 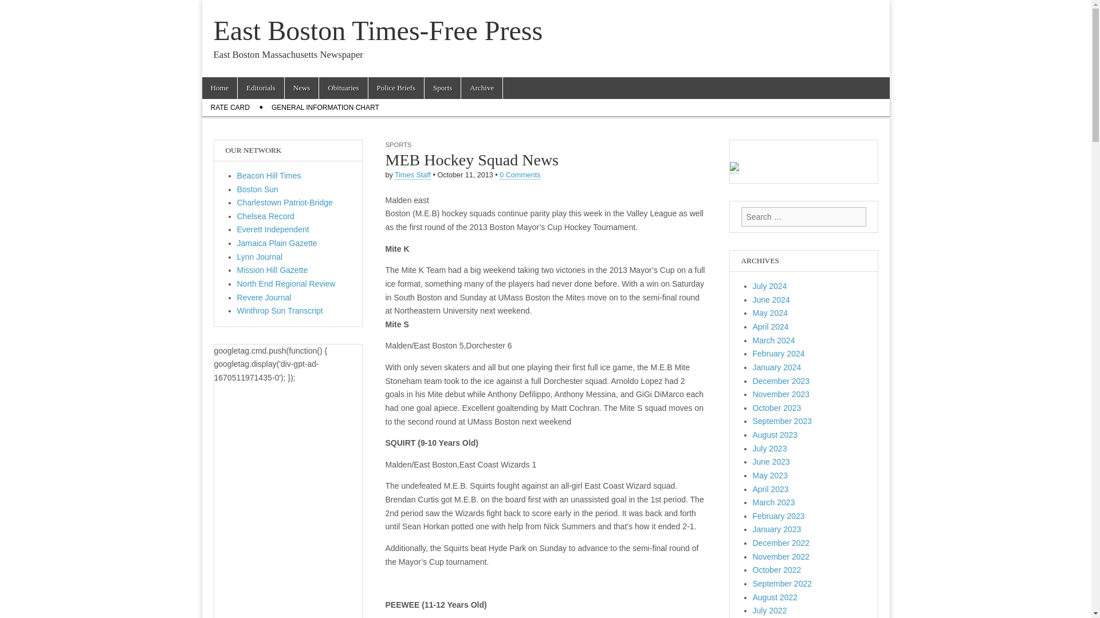 I want to click on GENERAL INFORMATION CHART, so click(x=325, y=108).